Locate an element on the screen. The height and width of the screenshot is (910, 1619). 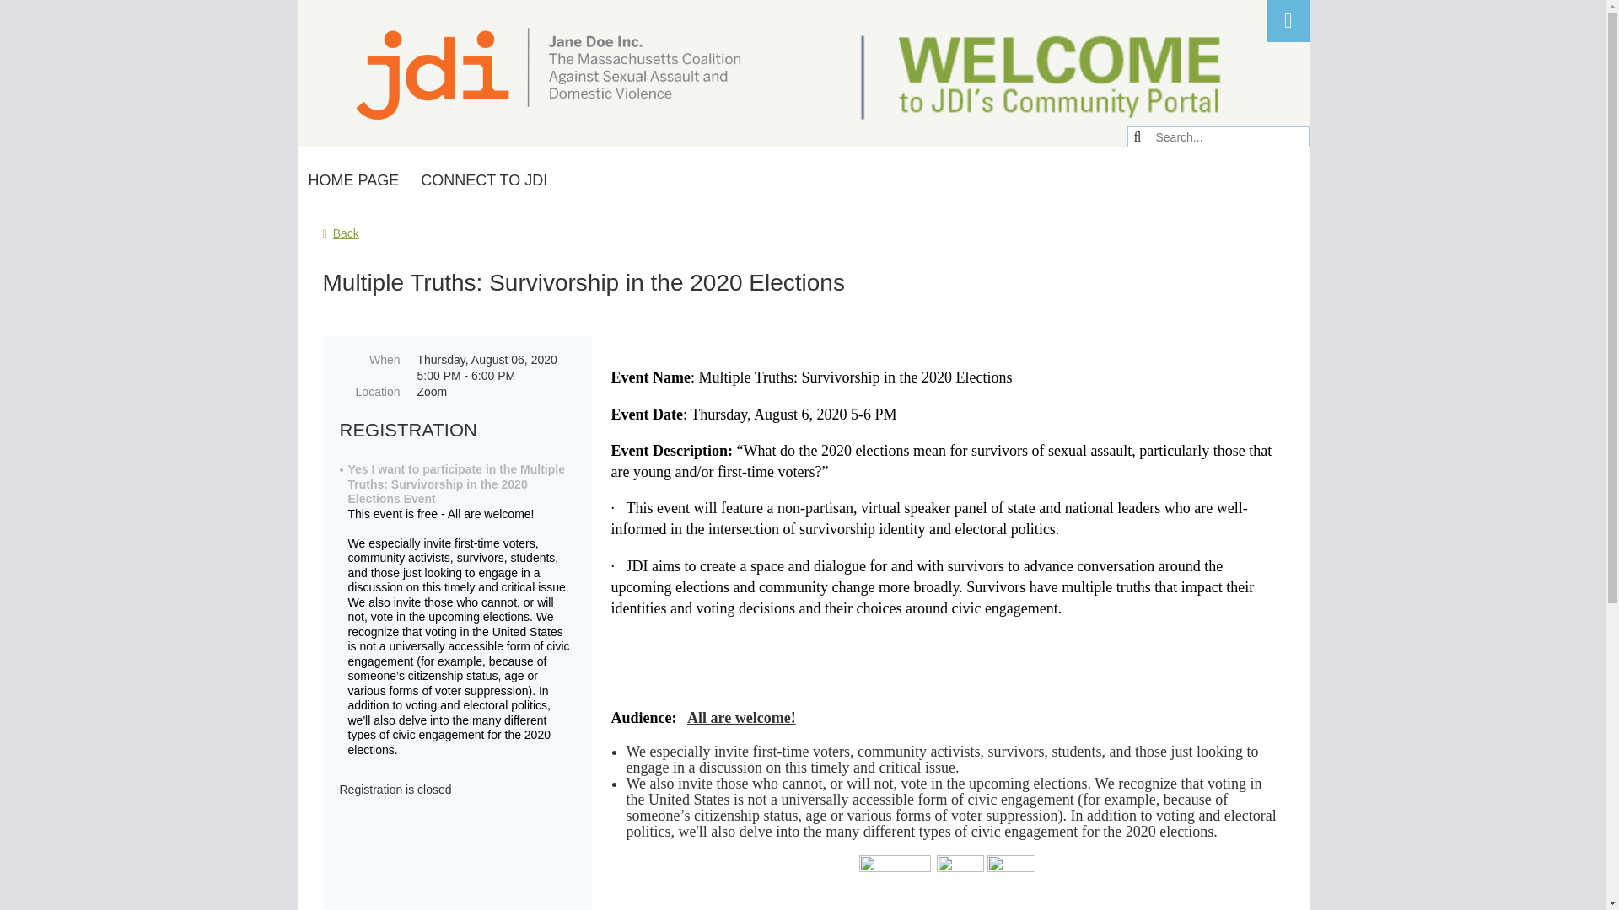
Log in is located at coordinates (1287, 20).